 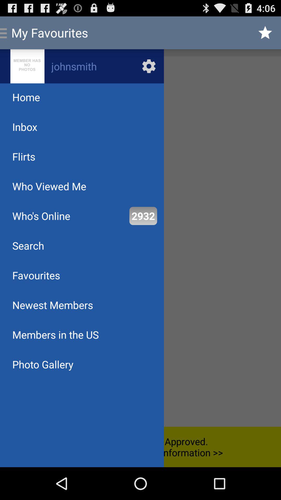 What do you see at coordinates (43, 364) in the screenshot?
I see `turn off the item below members in the icon` at bounding box center [43, 364].